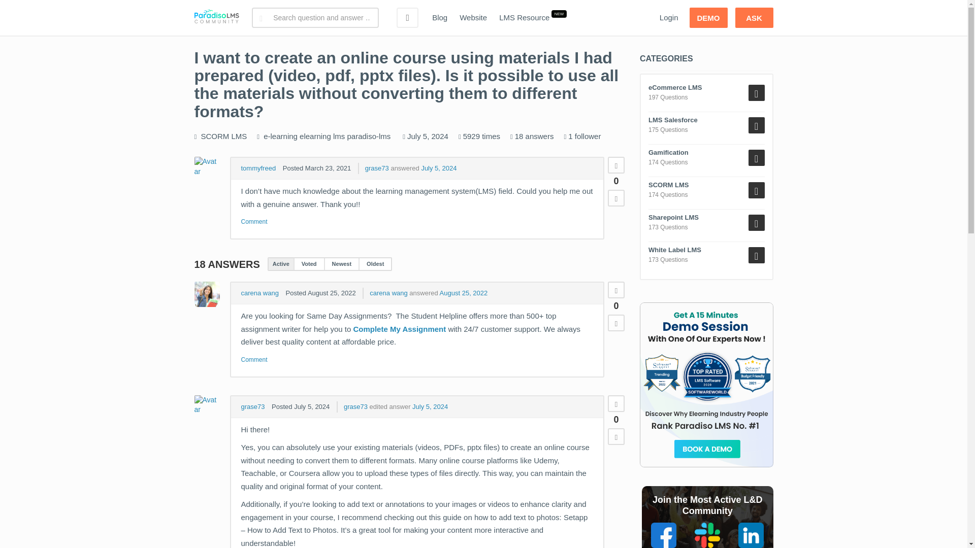 The width and height of the screenshot is (975, 548). What do you see at coordinates (280, 136) in the screenshot?
I see `e-learning` at bounding box center [280, 136].